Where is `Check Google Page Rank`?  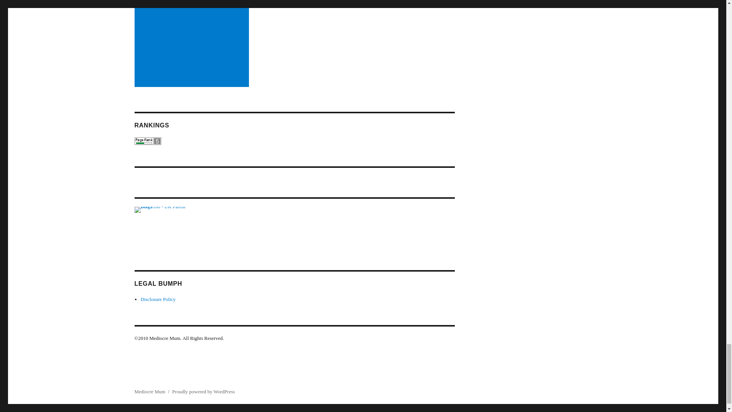
Check Google Page Rank is located at coordinates (294, 141).